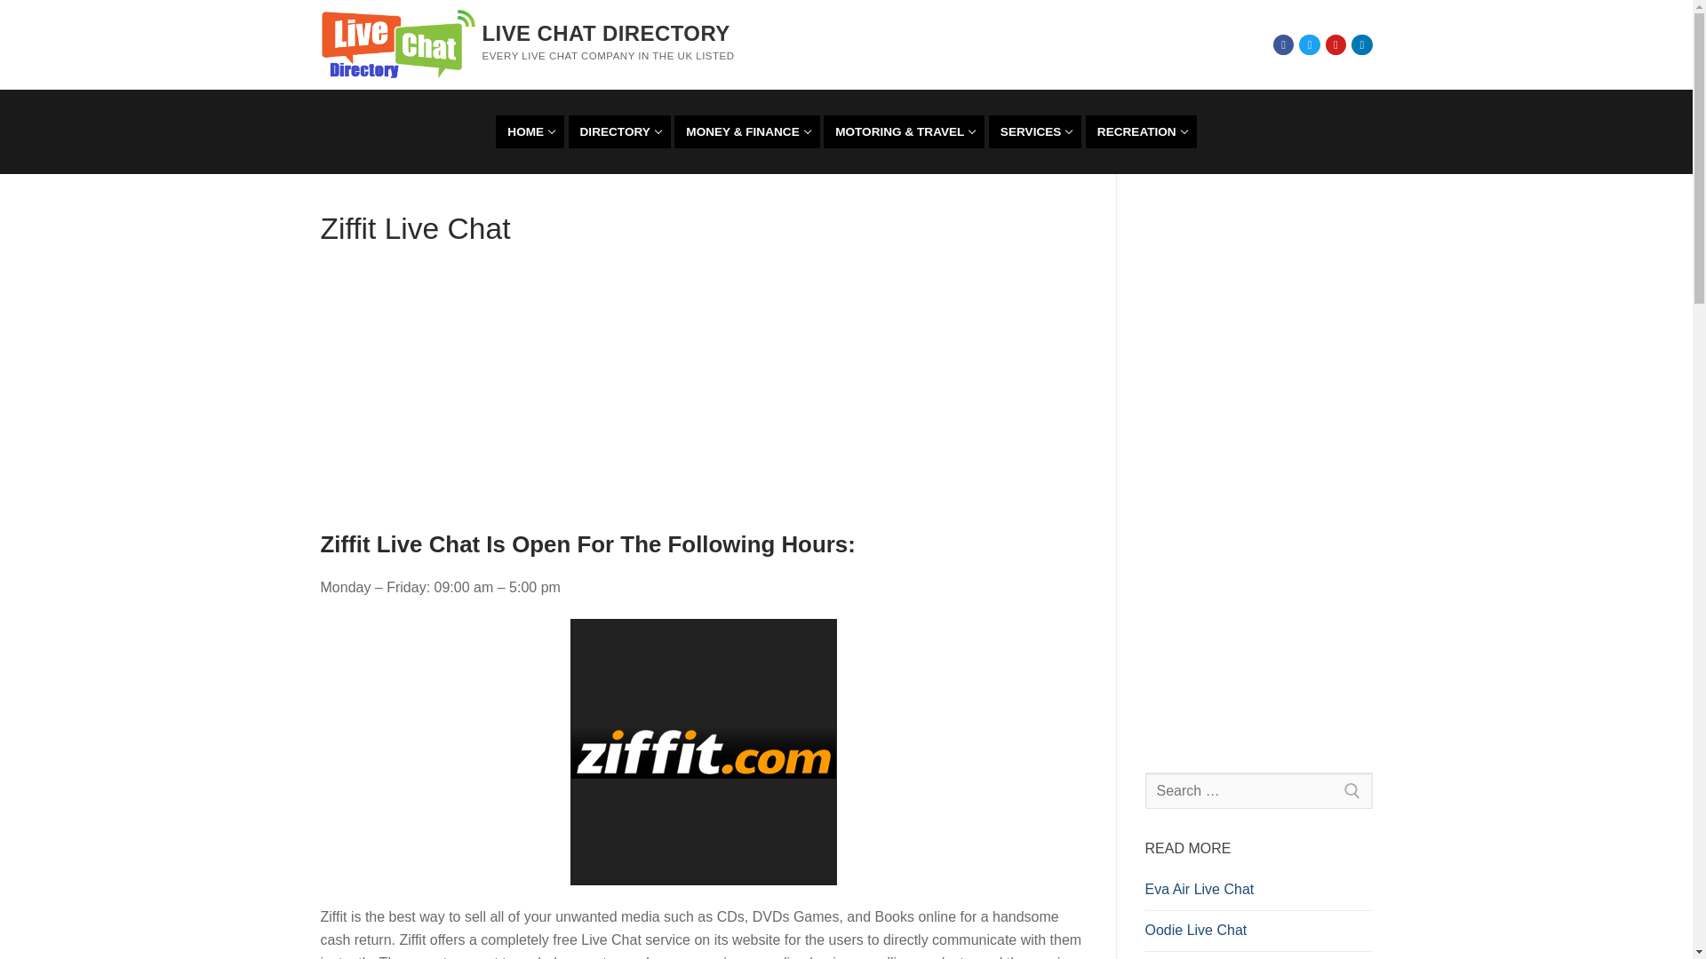 This screenshot has width=1706, height=959. Describe the element at coordinates (1361, 44) in the screenshot. I see `Search for:` at that location.